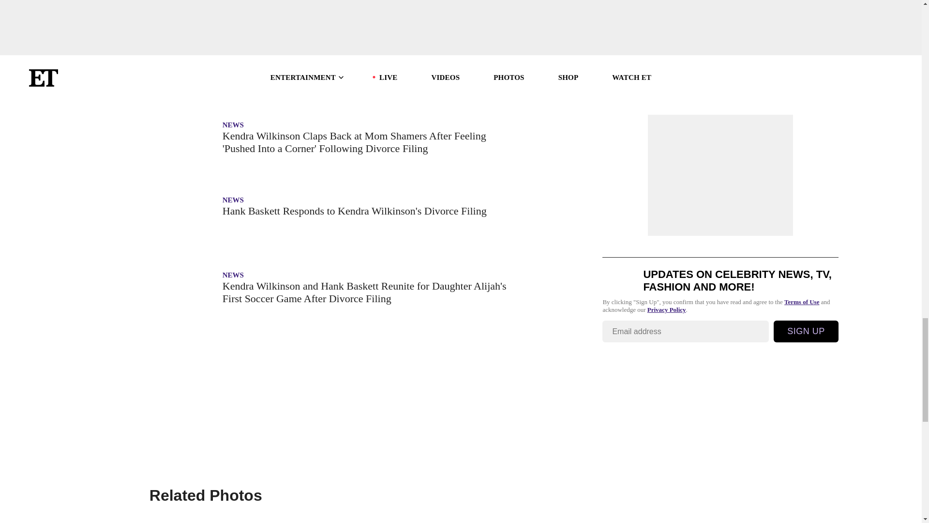  I want to click on Kendra Wilkinson Files for Divorce From Hank Baskett, so click(331, 62).